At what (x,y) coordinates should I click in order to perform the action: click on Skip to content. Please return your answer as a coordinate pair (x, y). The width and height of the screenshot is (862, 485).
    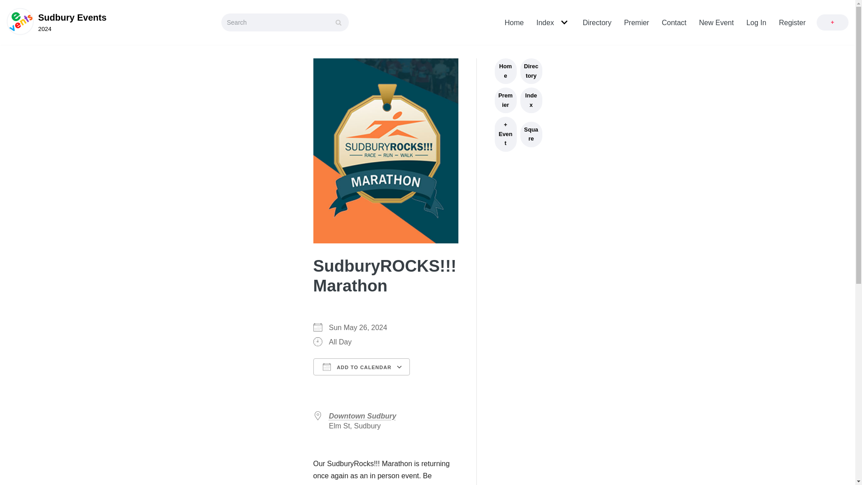
    Looking at the image, I should click on (57, 22).